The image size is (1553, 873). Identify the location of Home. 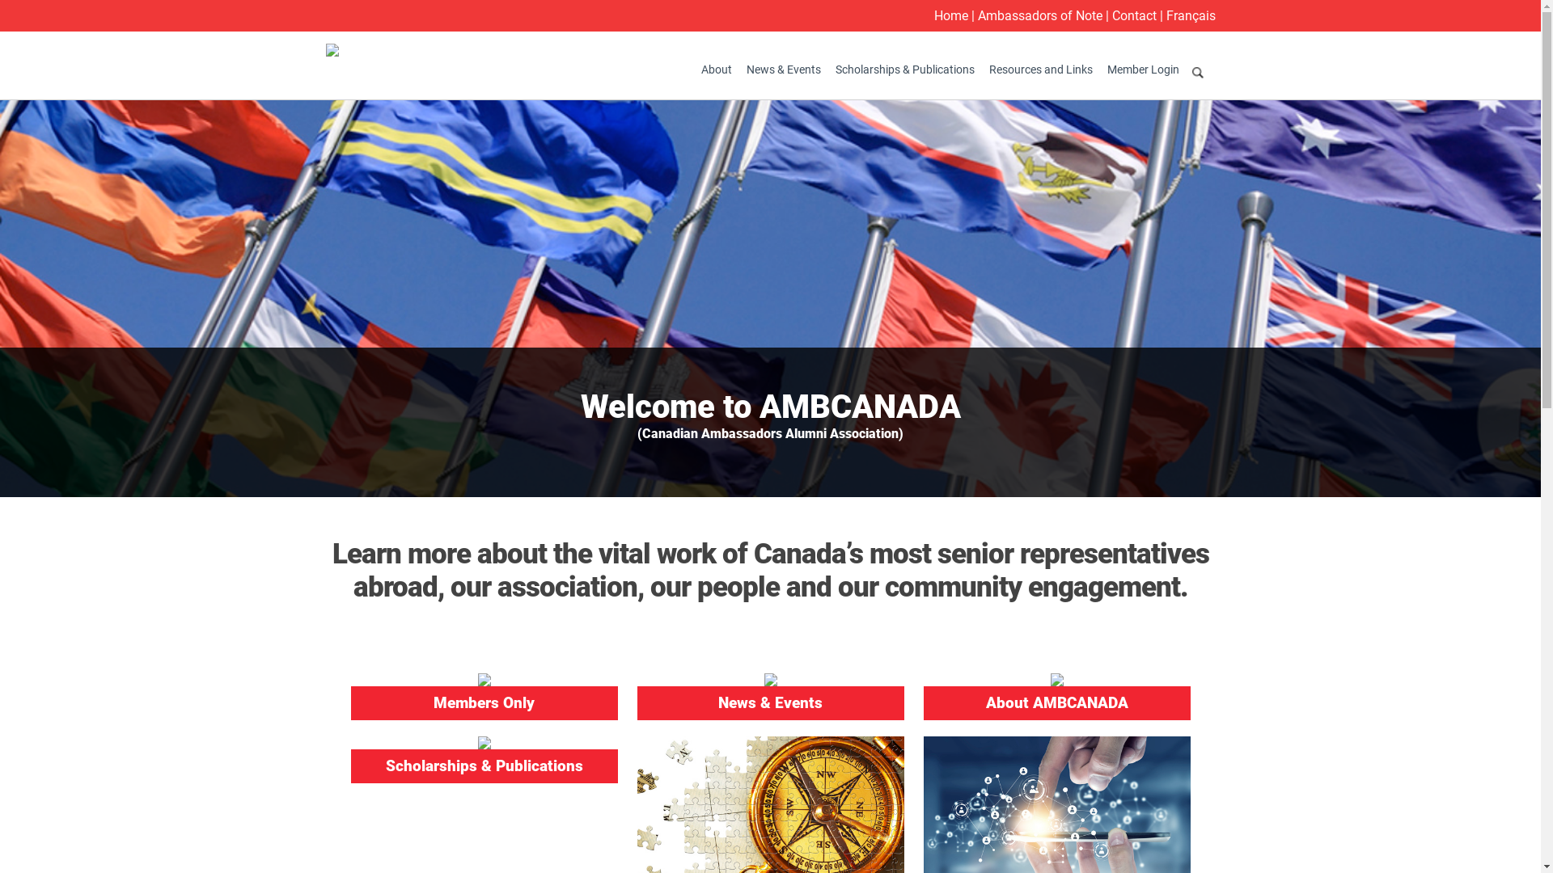
(950, 16).